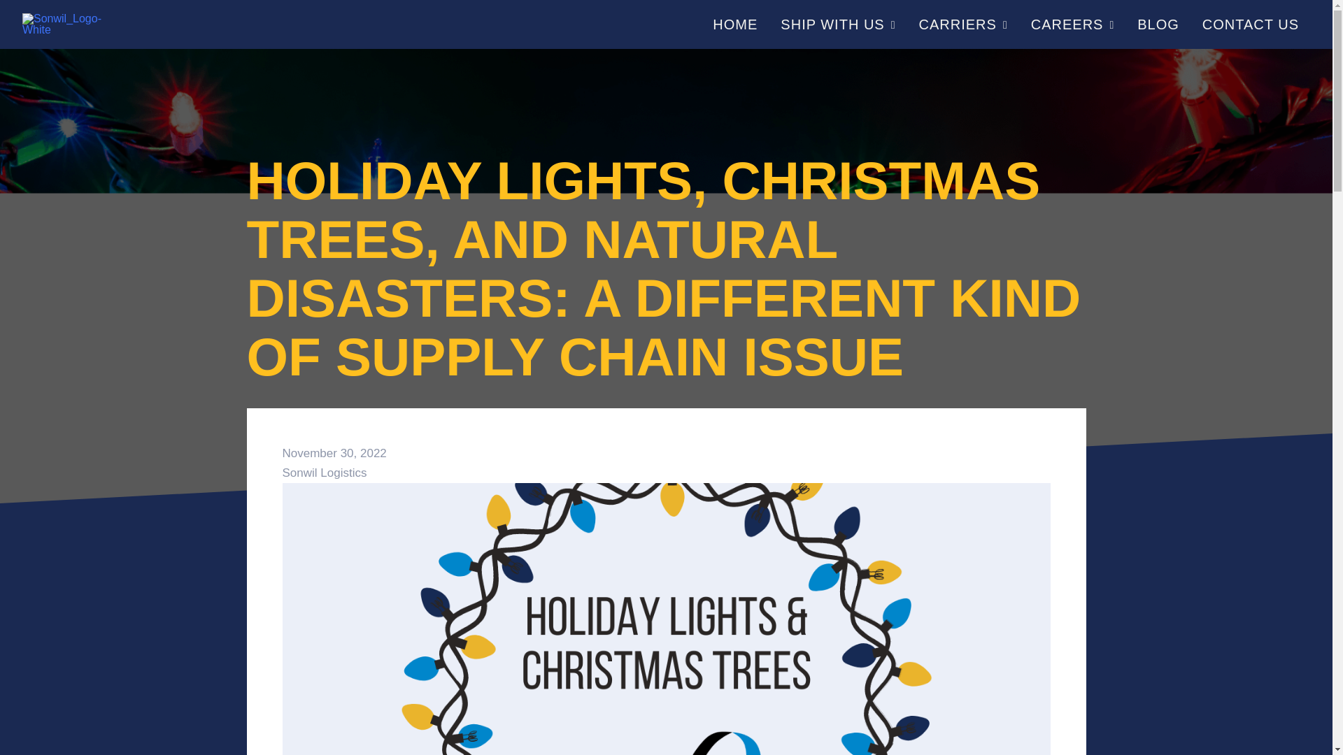  Describe the element at coordinates (1250, 24) in the screenshot. I see `CONTACT US` at that location.